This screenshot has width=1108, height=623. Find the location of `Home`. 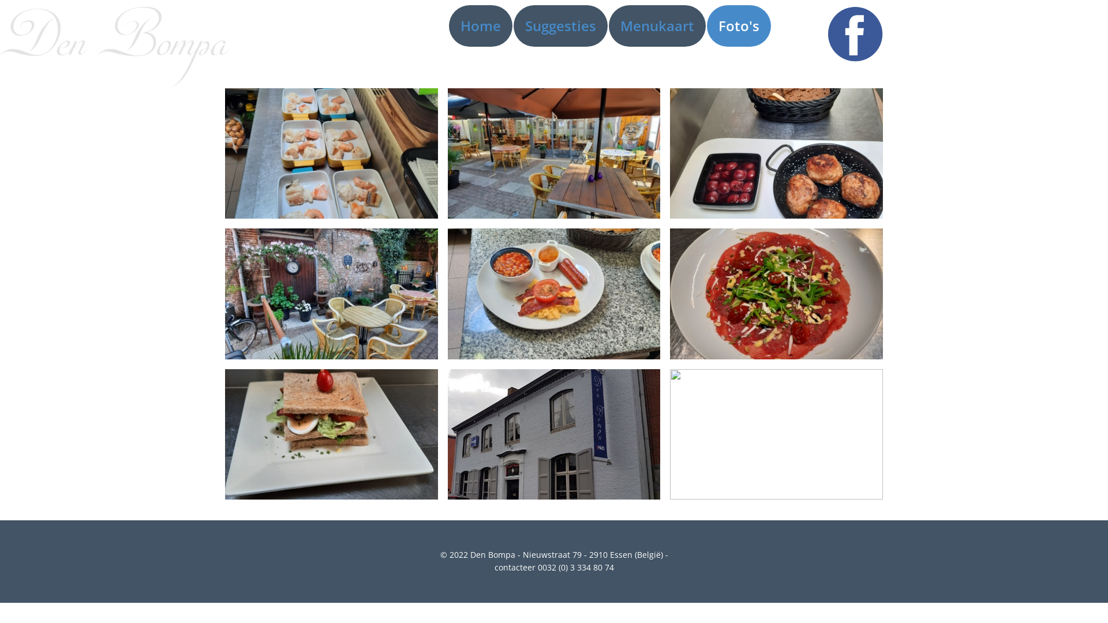

Home is located at coordinates (481, 26).